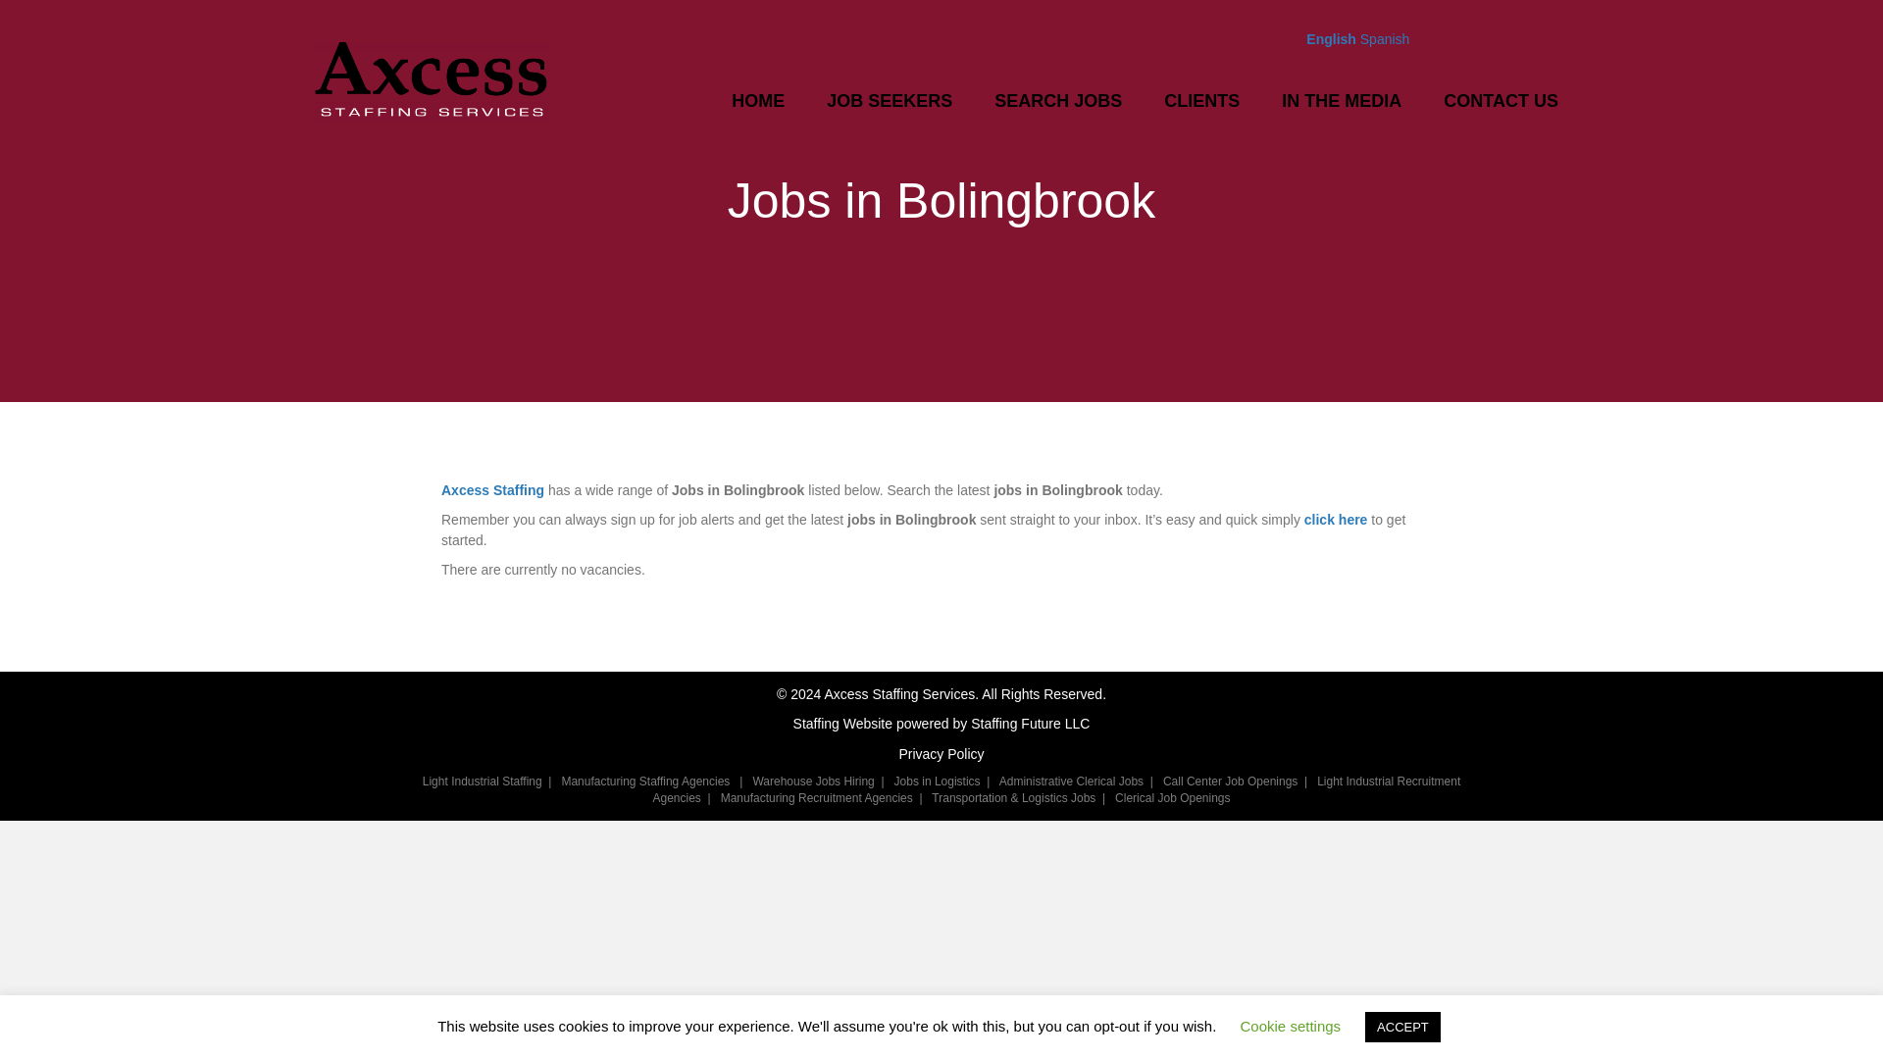  I want to click on Clerical Job Openings, so click(1171, 797).